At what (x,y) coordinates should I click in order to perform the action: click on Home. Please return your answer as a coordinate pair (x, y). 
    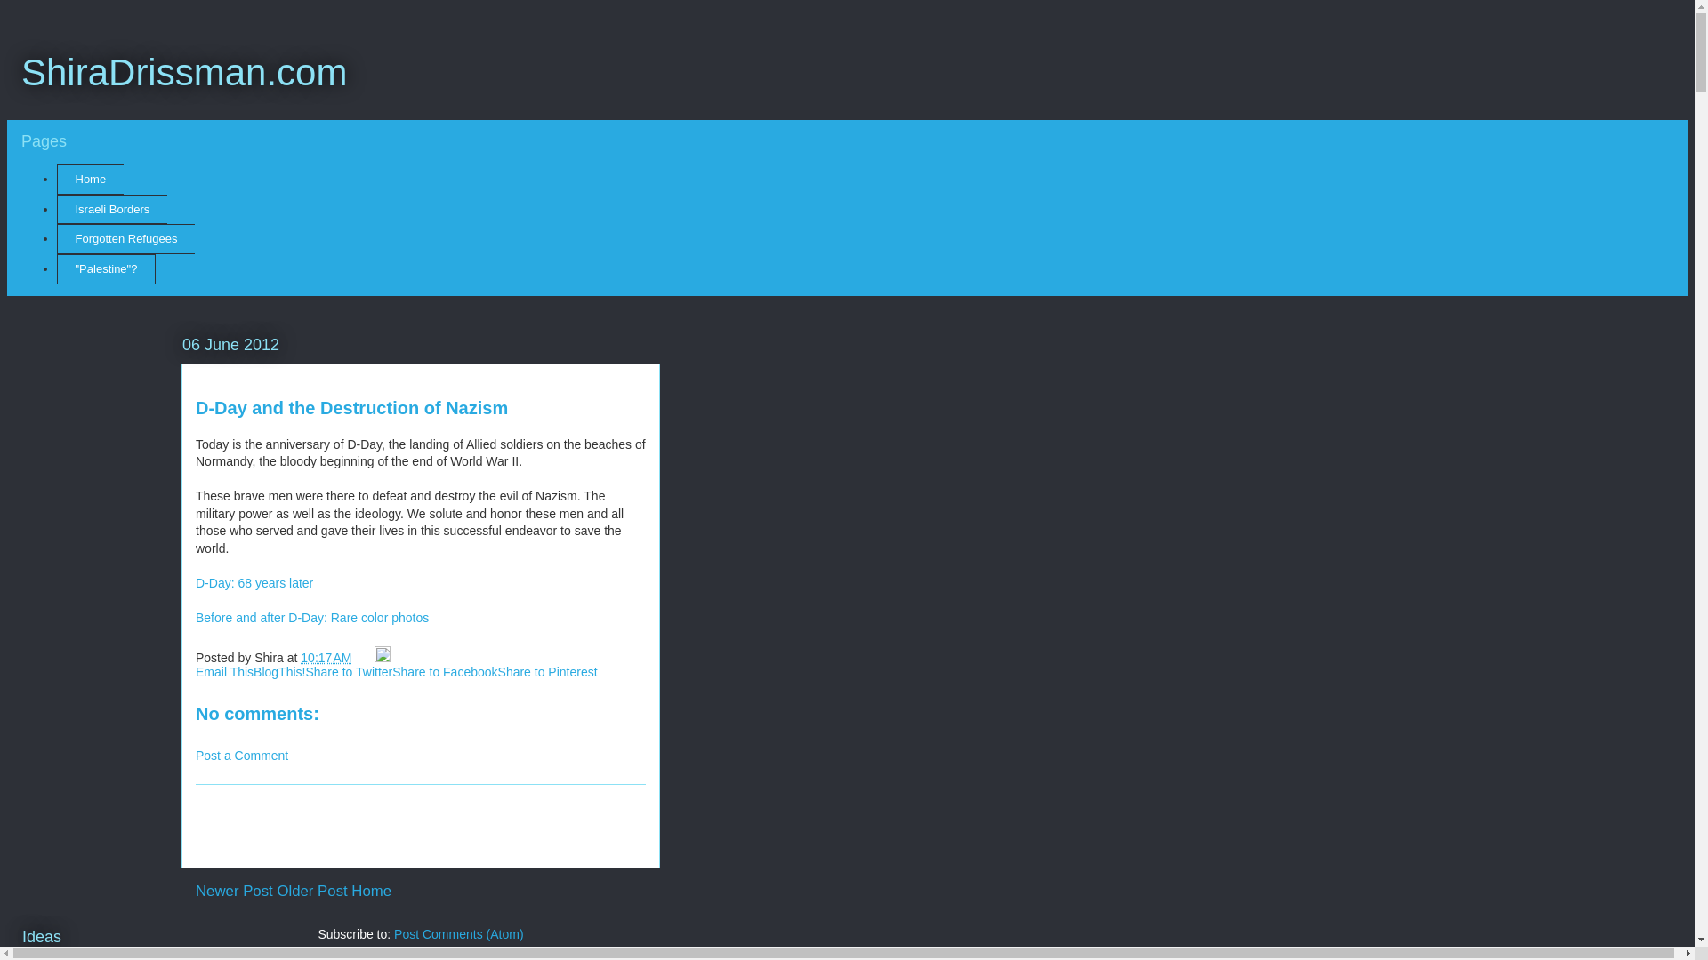
    Looking at the image, I should click on (89, 180).